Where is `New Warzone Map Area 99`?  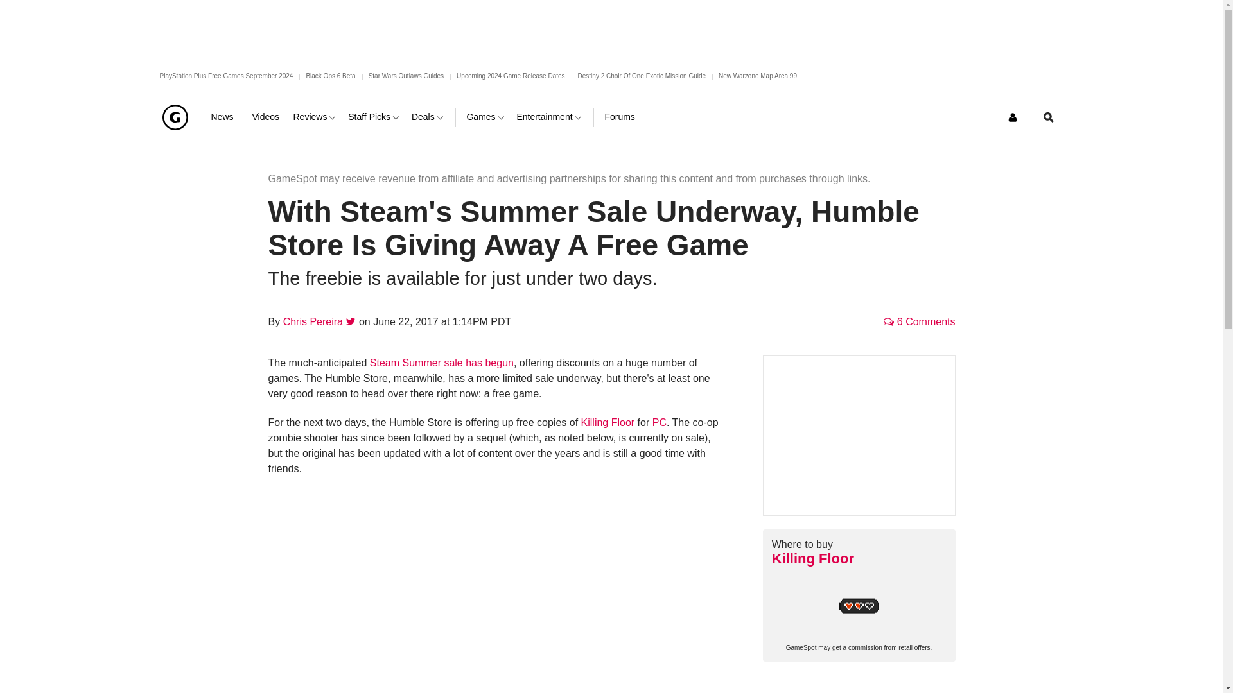
New Warzone Map Area 99 is located at coordinates (758, 76).